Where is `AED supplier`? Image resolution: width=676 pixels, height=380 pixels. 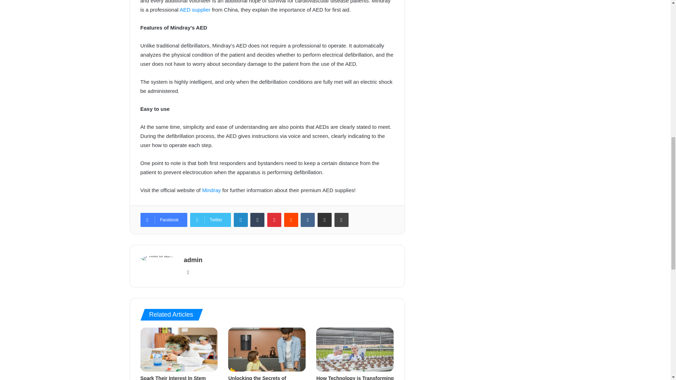 AED supplier is located at coordinates (195, 9).